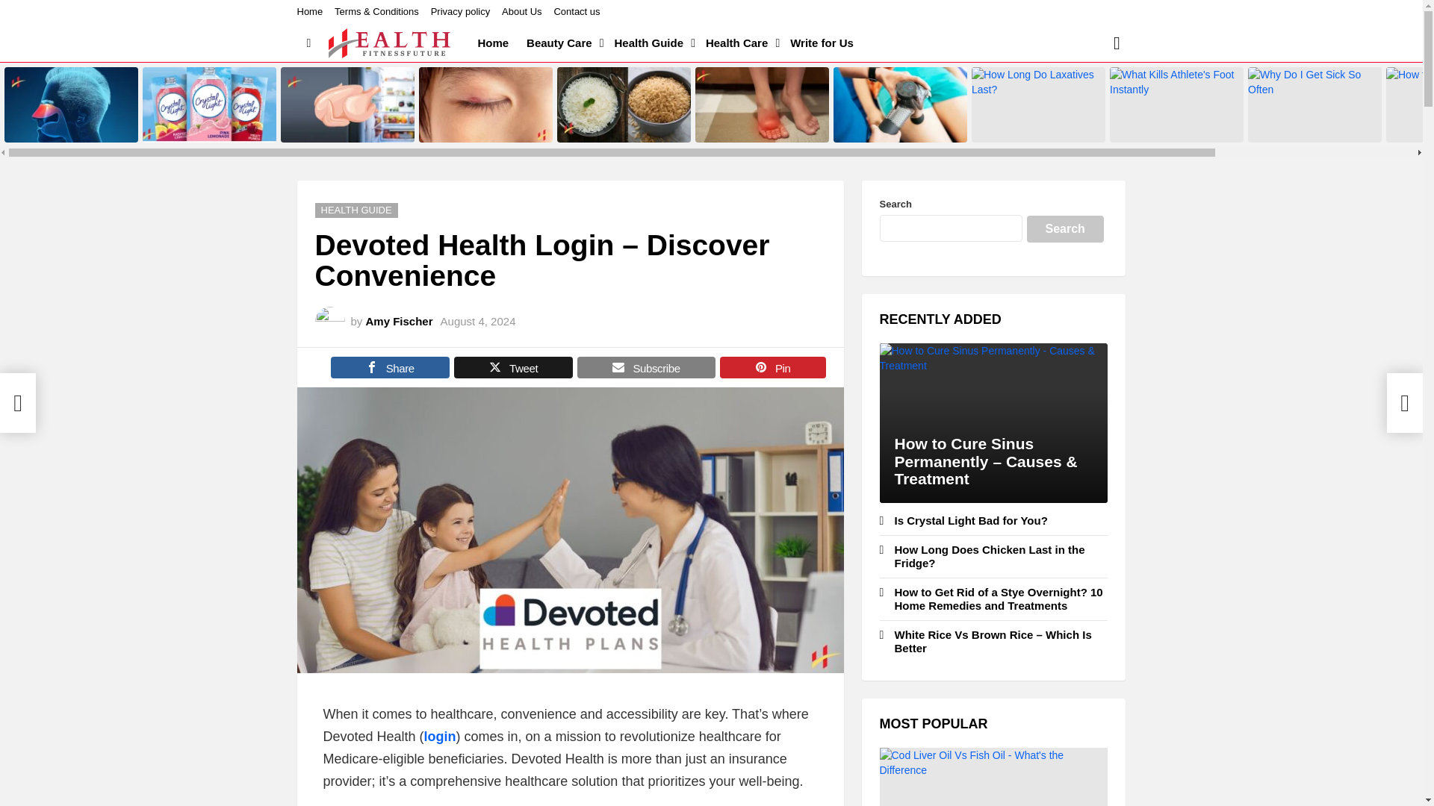 Image resolution: width=1434 pixels, height=806 pixels. Describe the element at coordinates (739, 43) in the screenshot. I see `Health Care` at that location.